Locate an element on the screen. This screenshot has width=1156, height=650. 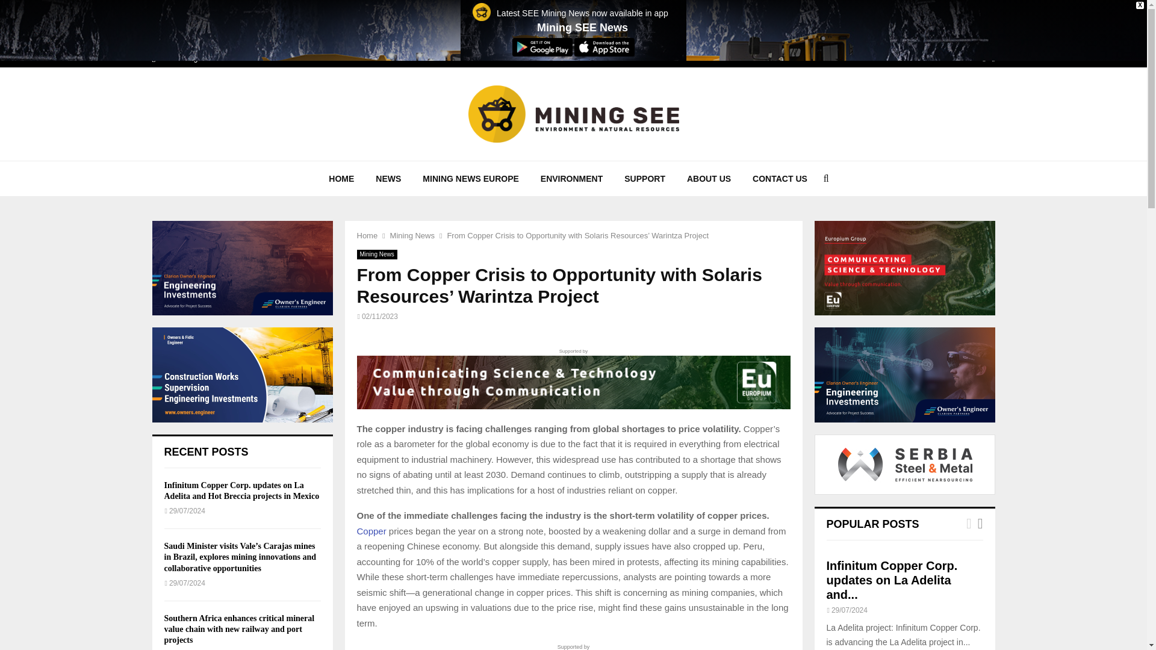
NEWS is located at coordinates (388, 178).